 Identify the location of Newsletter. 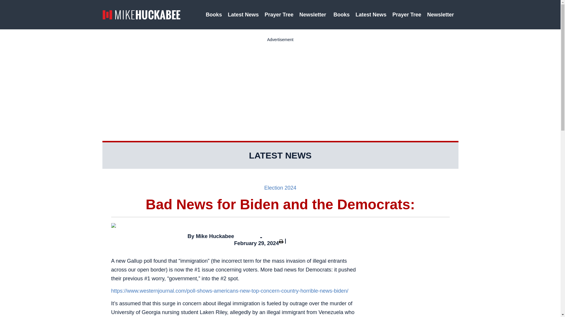
(441, 15).